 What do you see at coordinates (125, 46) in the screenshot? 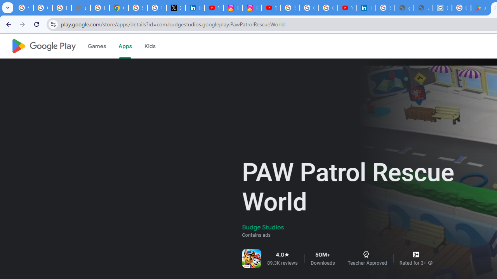
I see `Apps` at bounding box center [125, 46].